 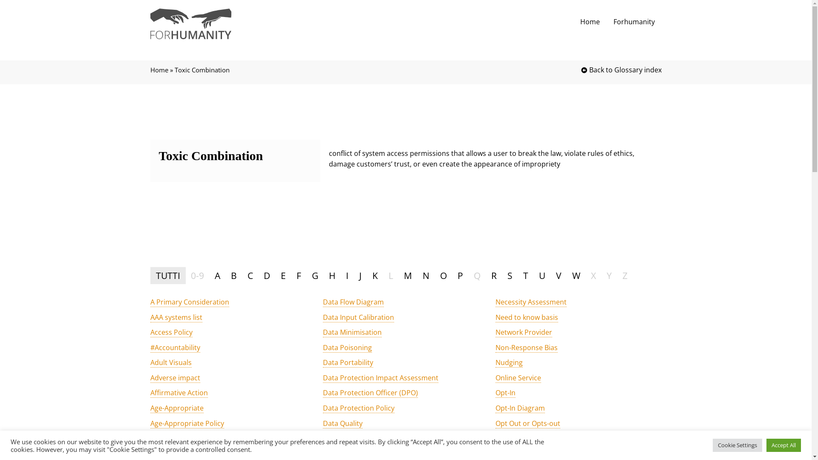 I want to click on M, so click(x=407, y=276).